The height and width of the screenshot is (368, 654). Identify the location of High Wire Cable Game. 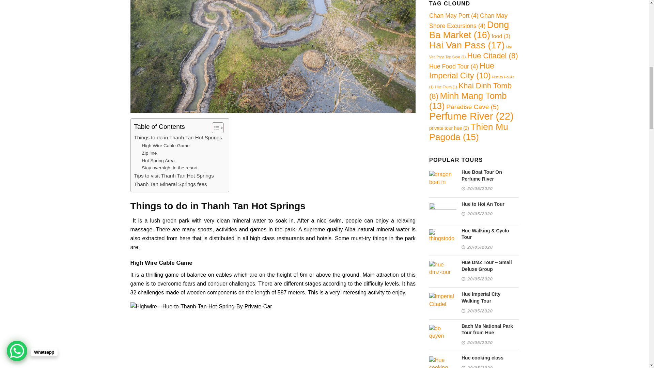
(166, 145).